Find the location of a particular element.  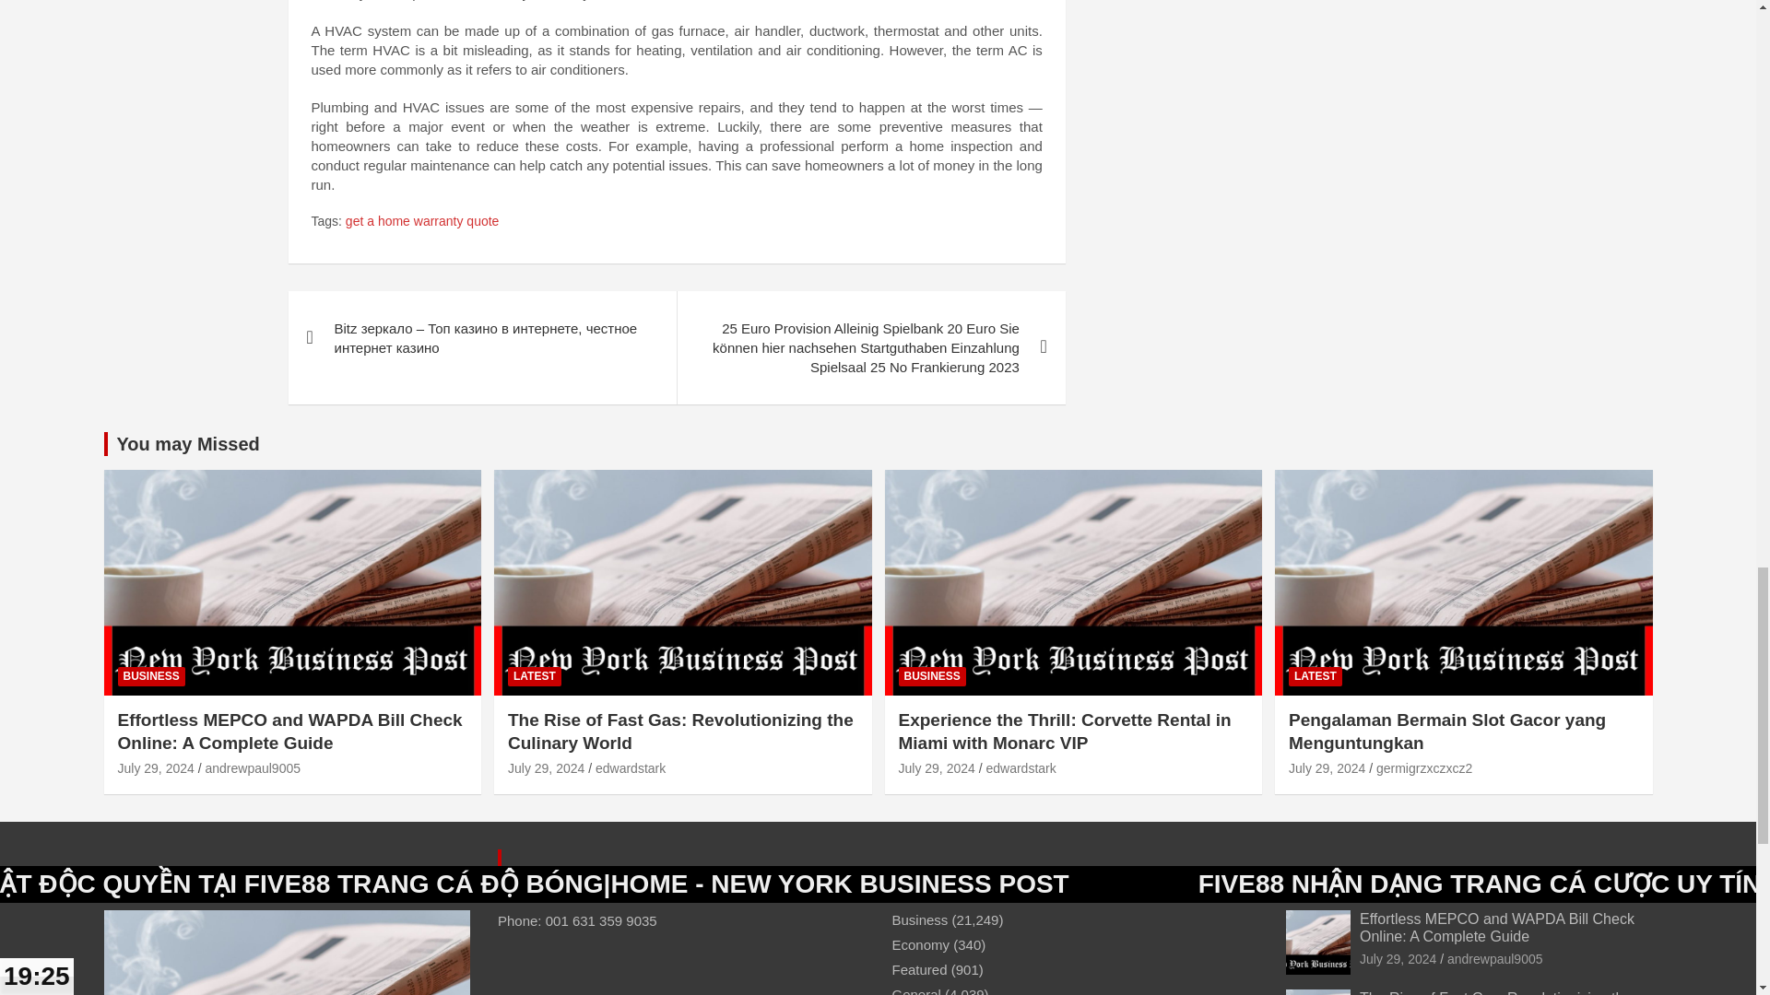

get a home warranty quote is located at coordinates (422, 221).